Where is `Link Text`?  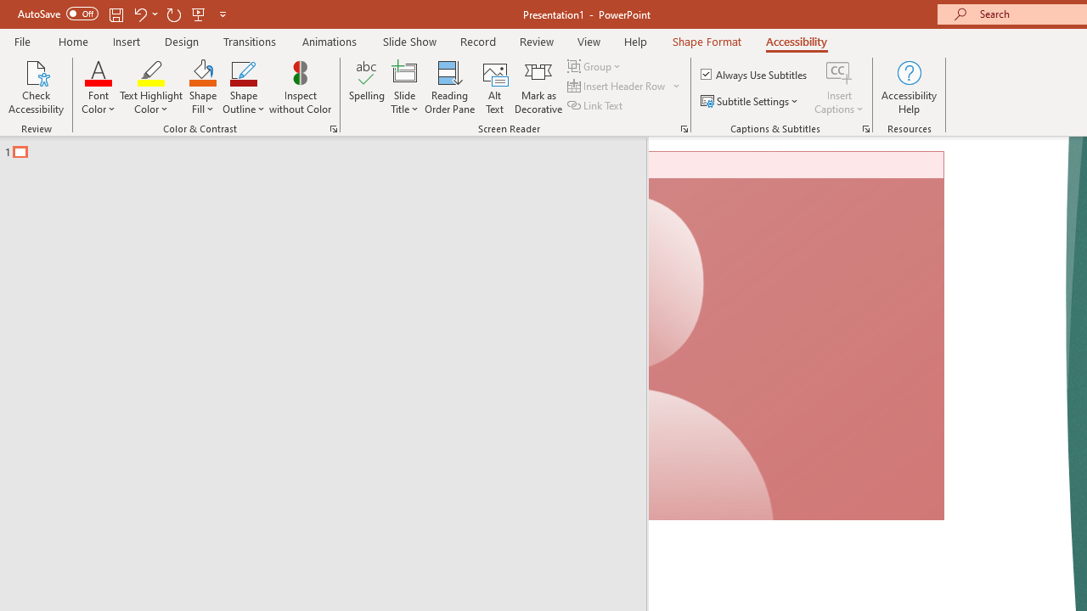
Link Text is located at coordinates (596, 105).